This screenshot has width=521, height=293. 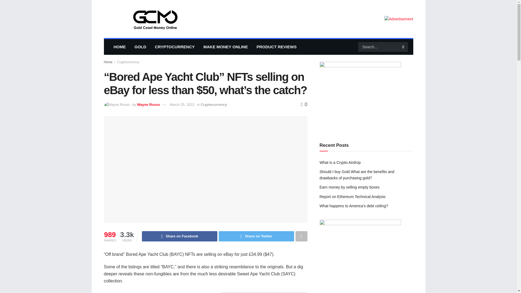 What do you see at coordinates (148, 105) in the screenshot?
I see `Wayne Russo` at bounding box center [148, 105].